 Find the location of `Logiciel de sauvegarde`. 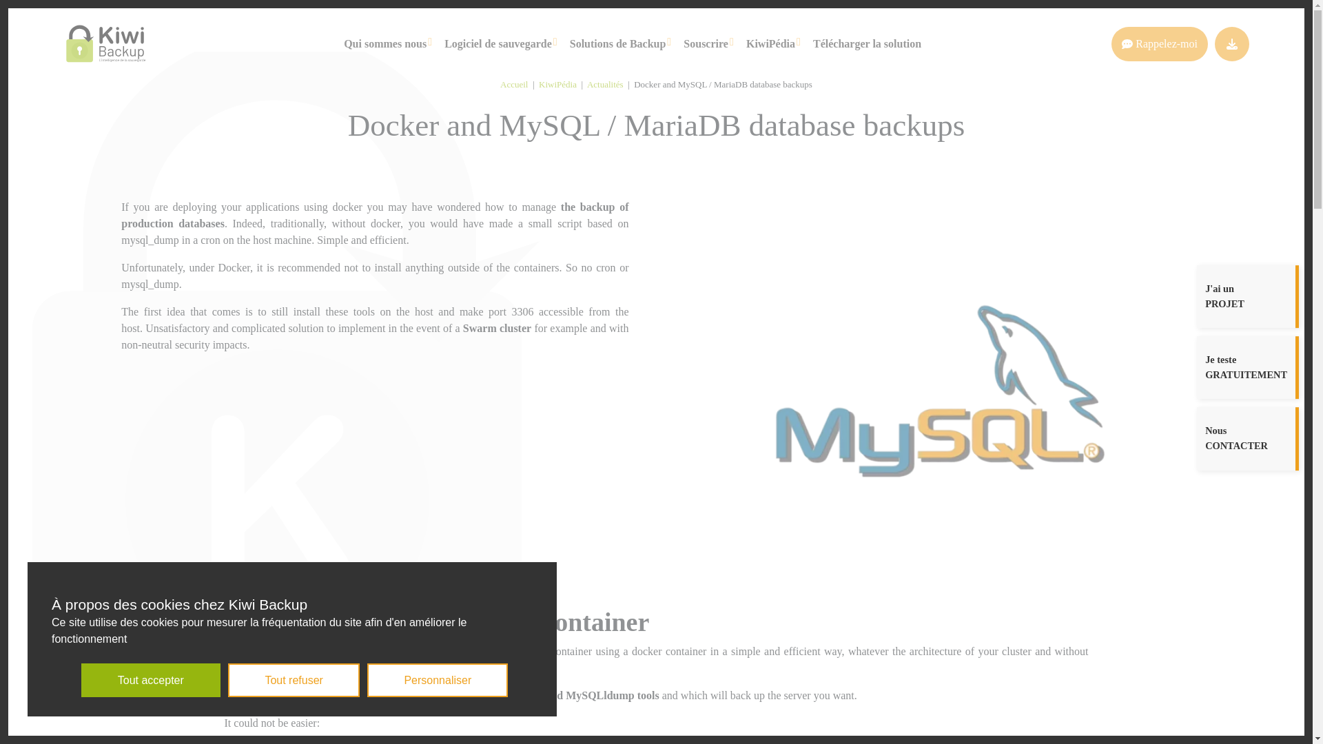

Logiciel de sauvegarde is located at coordinates (498, 43).